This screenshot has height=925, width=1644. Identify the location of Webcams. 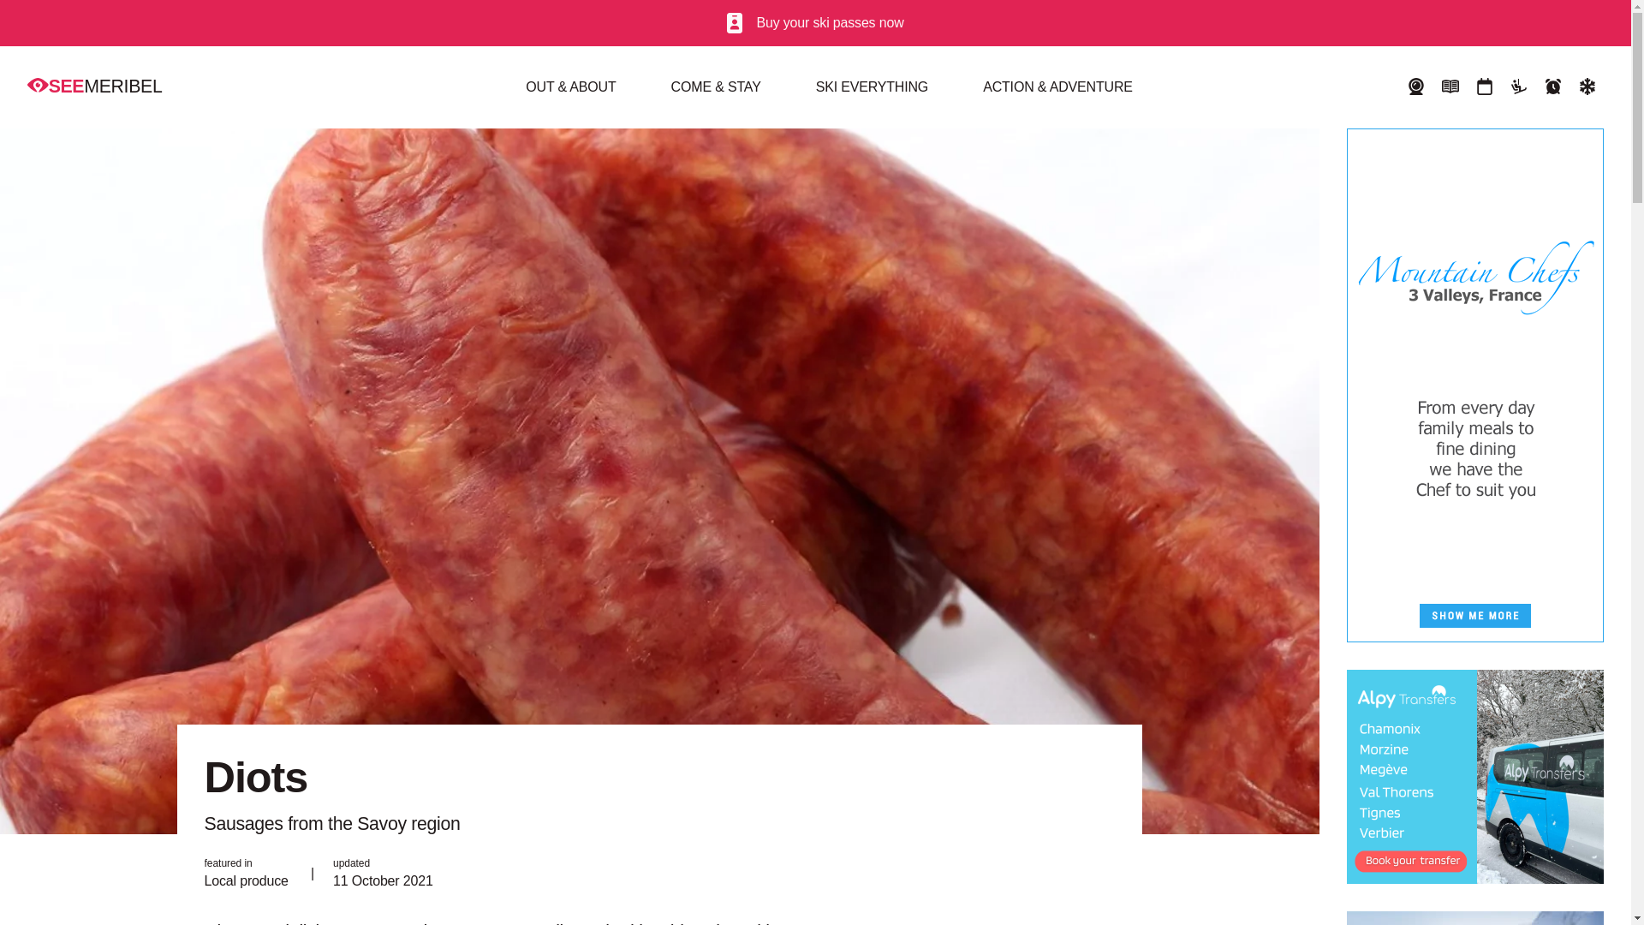
(1416, 87).